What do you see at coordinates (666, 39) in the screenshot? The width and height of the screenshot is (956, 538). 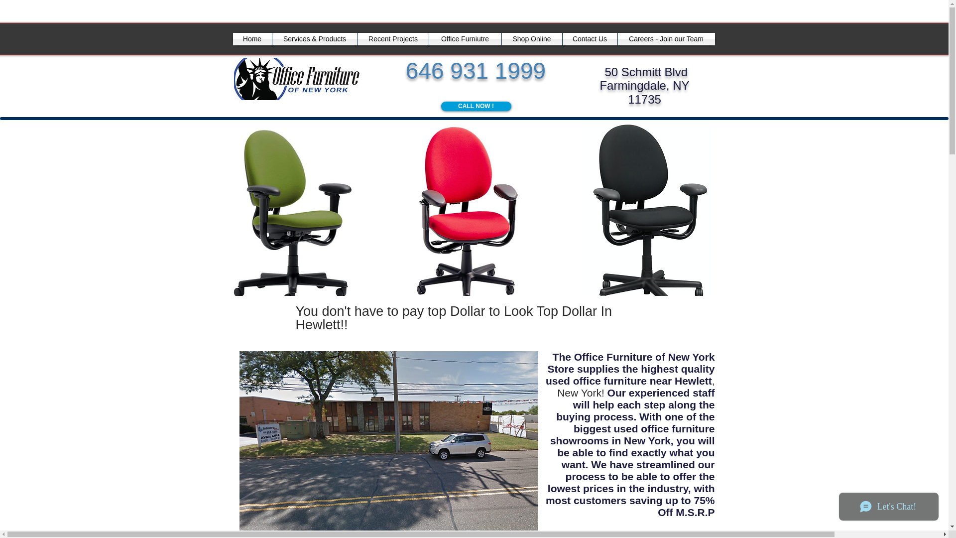 I see `Careers - Join our Team` at bounding box center [666, 39].